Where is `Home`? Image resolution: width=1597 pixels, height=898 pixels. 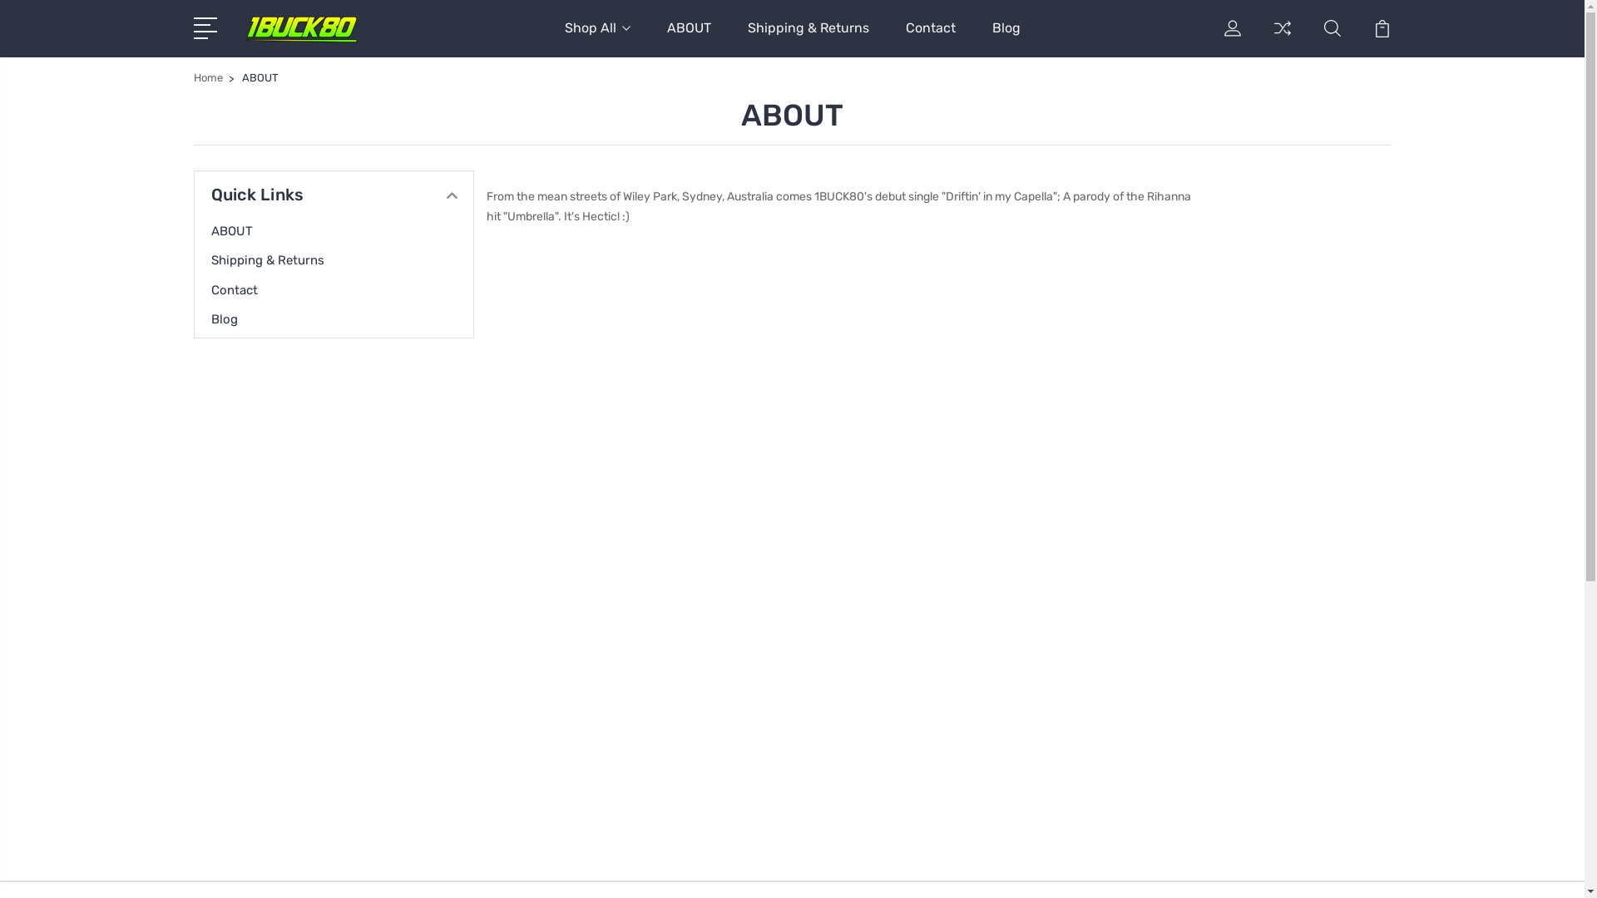 Home is located at coordinates (208, 78).